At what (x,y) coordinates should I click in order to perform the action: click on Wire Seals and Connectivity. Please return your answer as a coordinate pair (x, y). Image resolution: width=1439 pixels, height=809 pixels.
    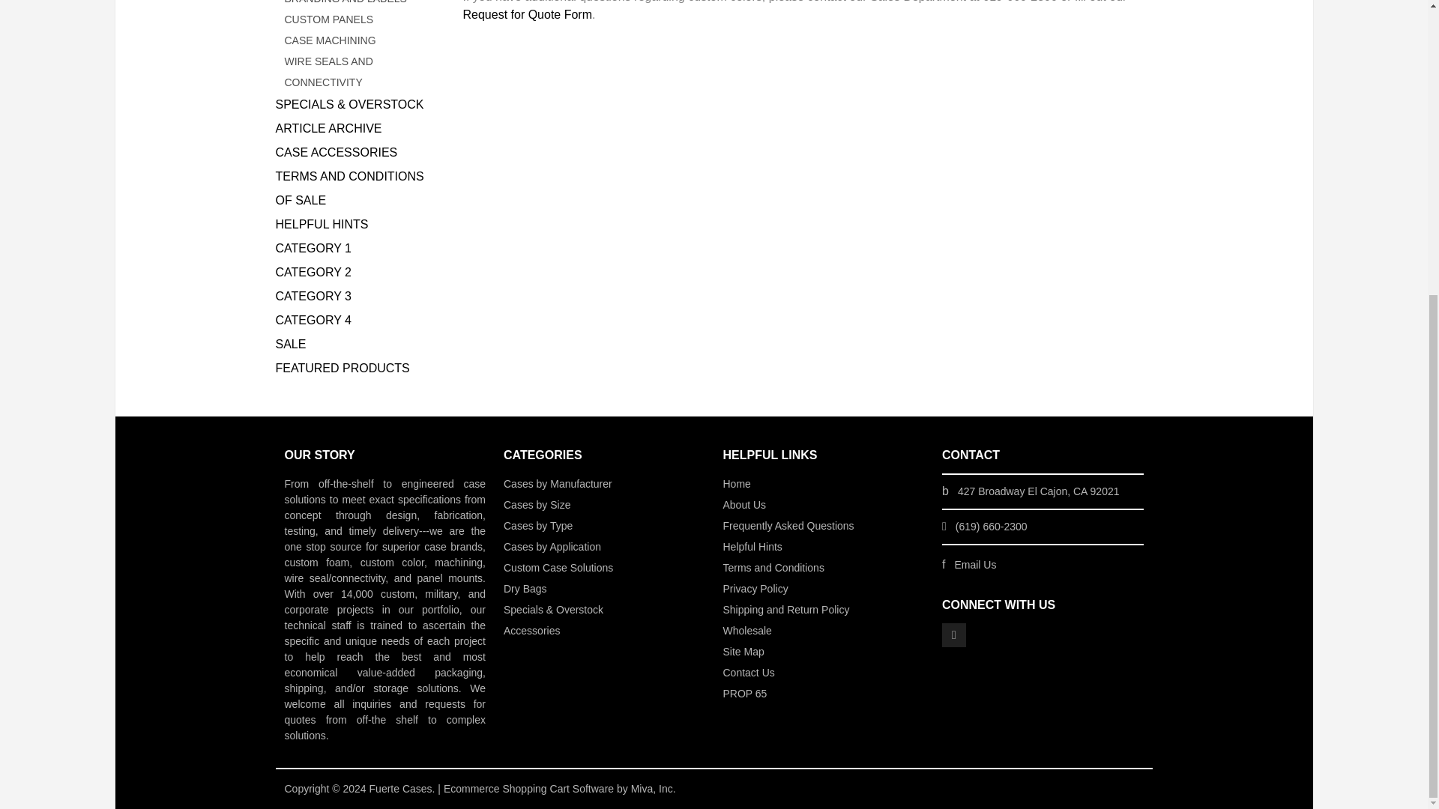
    Looking at the image, I should click on (363, 72).